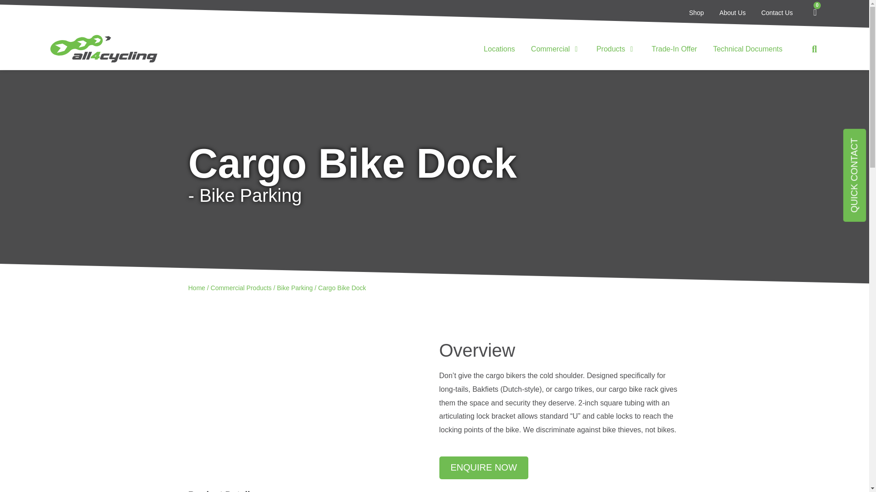 The image size is (876, 492). Describe the element at coordinates (777, 13) in the screenshot. I see `Contact Us` at that location.